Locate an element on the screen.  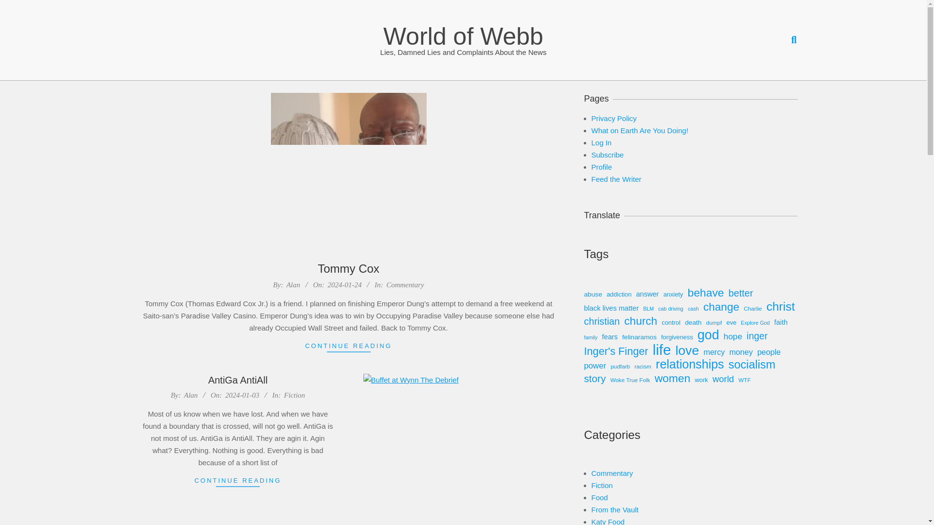
Fiction is located at coordinates (294, 395).